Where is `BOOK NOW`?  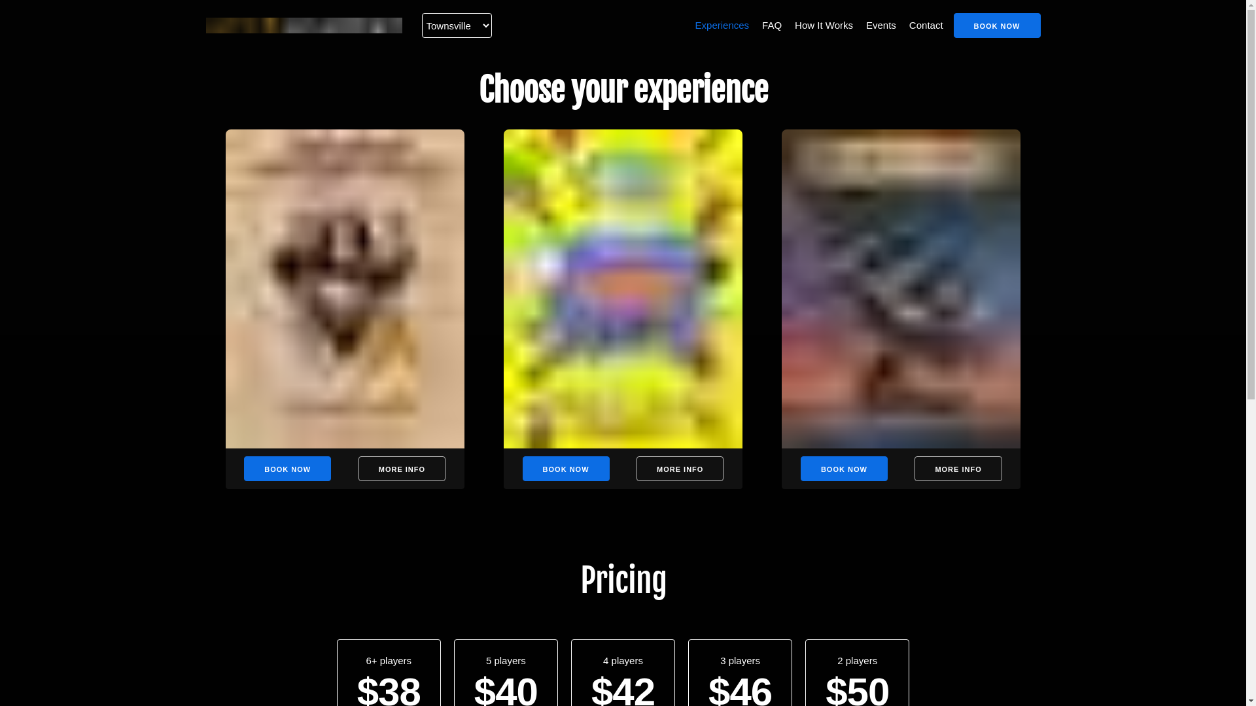 BOOK NOW is located at coordinates (844, 469).